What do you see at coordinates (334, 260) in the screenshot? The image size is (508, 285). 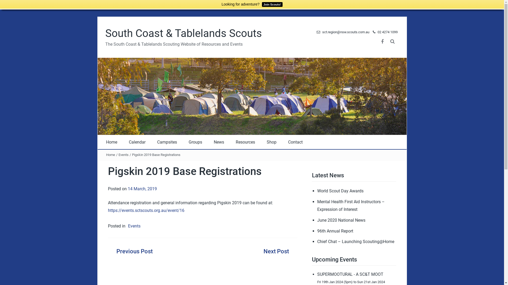 I see `Upcoming Events` at bounding box center [334, 260].